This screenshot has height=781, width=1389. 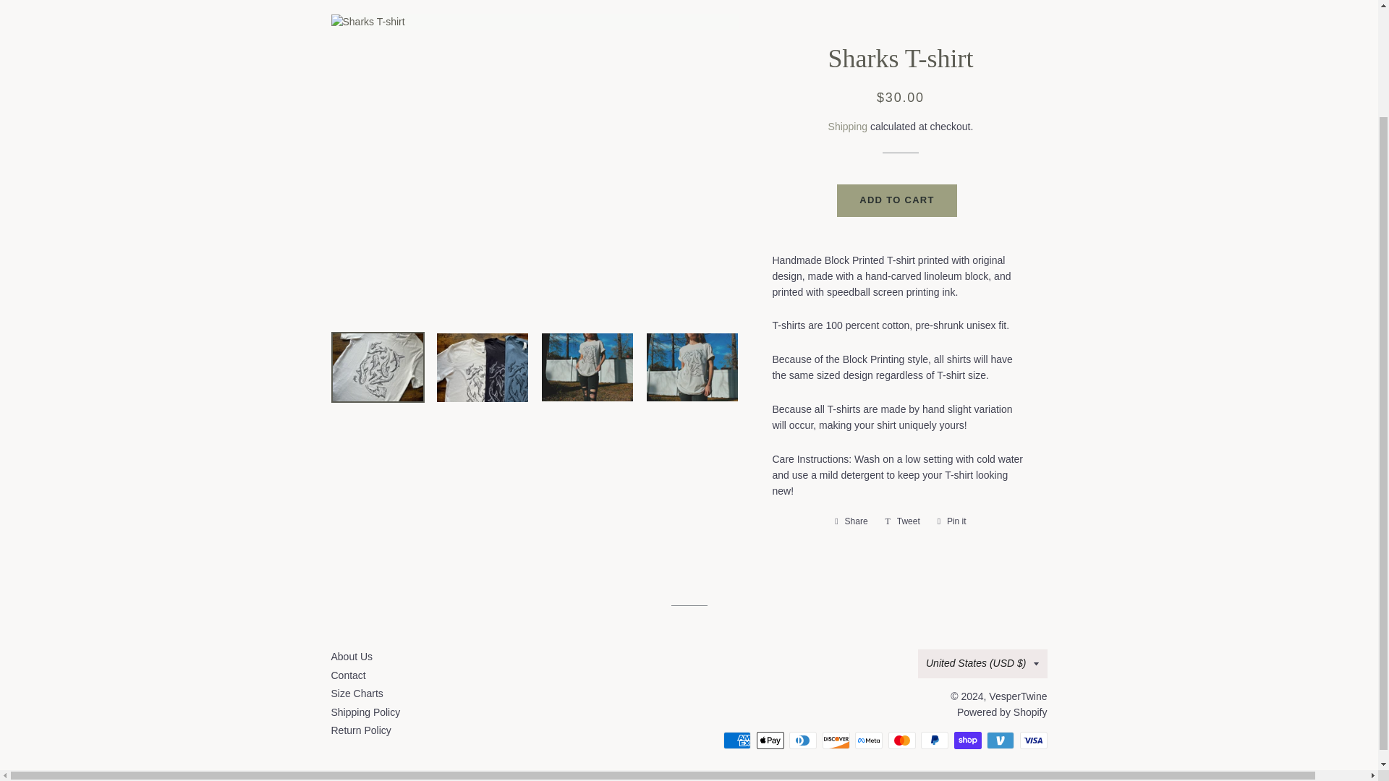 What do you see at coordinates (737, 740) in the screenshot?
I see `American Express` at bounding box center [737, 740].